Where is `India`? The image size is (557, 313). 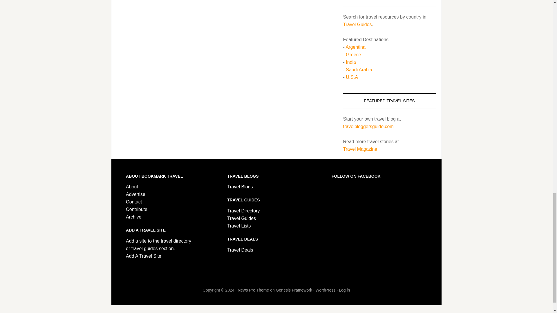
India is located at coordinates (351, 62).